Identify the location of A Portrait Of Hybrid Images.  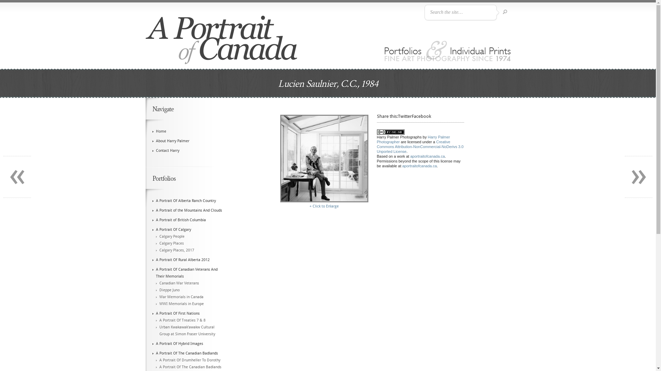
(179, 344).